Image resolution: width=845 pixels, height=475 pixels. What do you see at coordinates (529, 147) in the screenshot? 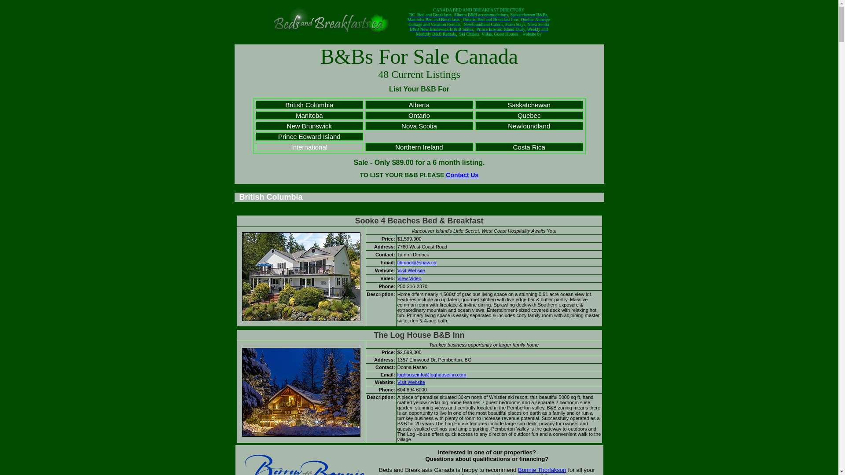
I see `Costa Rica` at bounding box center [529, 147].